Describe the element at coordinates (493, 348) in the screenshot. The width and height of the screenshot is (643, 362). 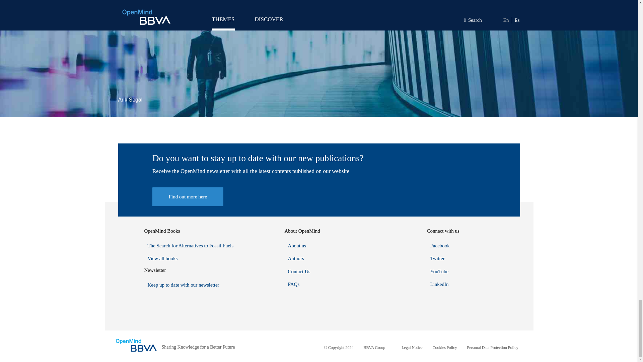
I see `Personal Data Protection Policy` at that location.